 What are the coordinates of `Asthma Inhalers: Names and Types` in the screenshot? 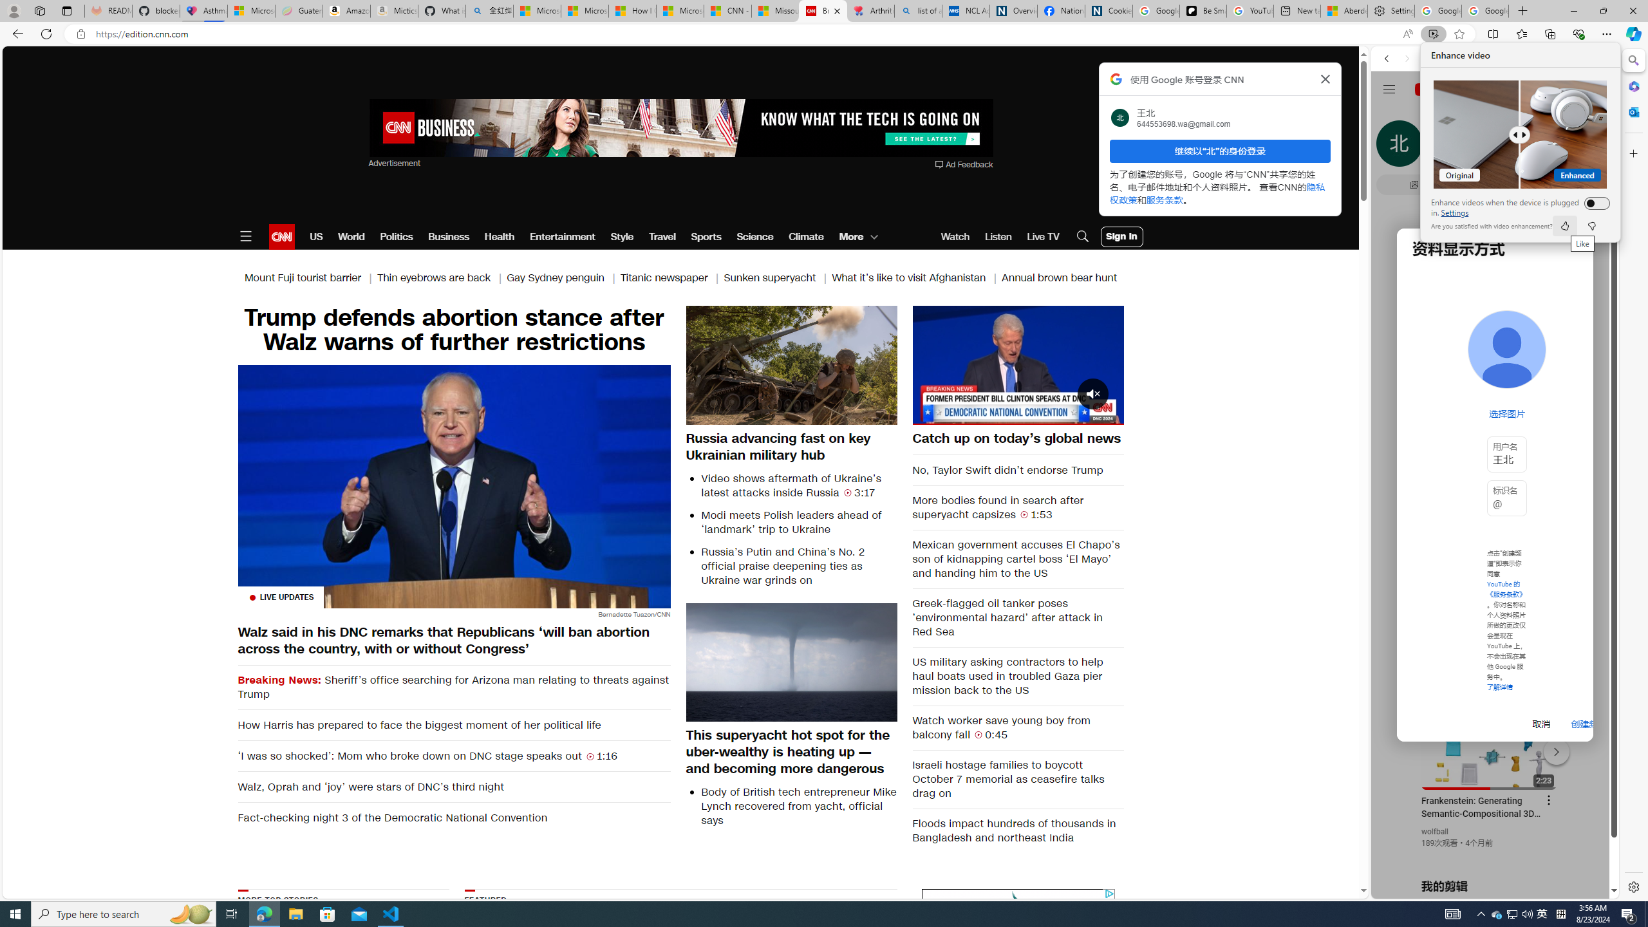 It's located at (203, 11).